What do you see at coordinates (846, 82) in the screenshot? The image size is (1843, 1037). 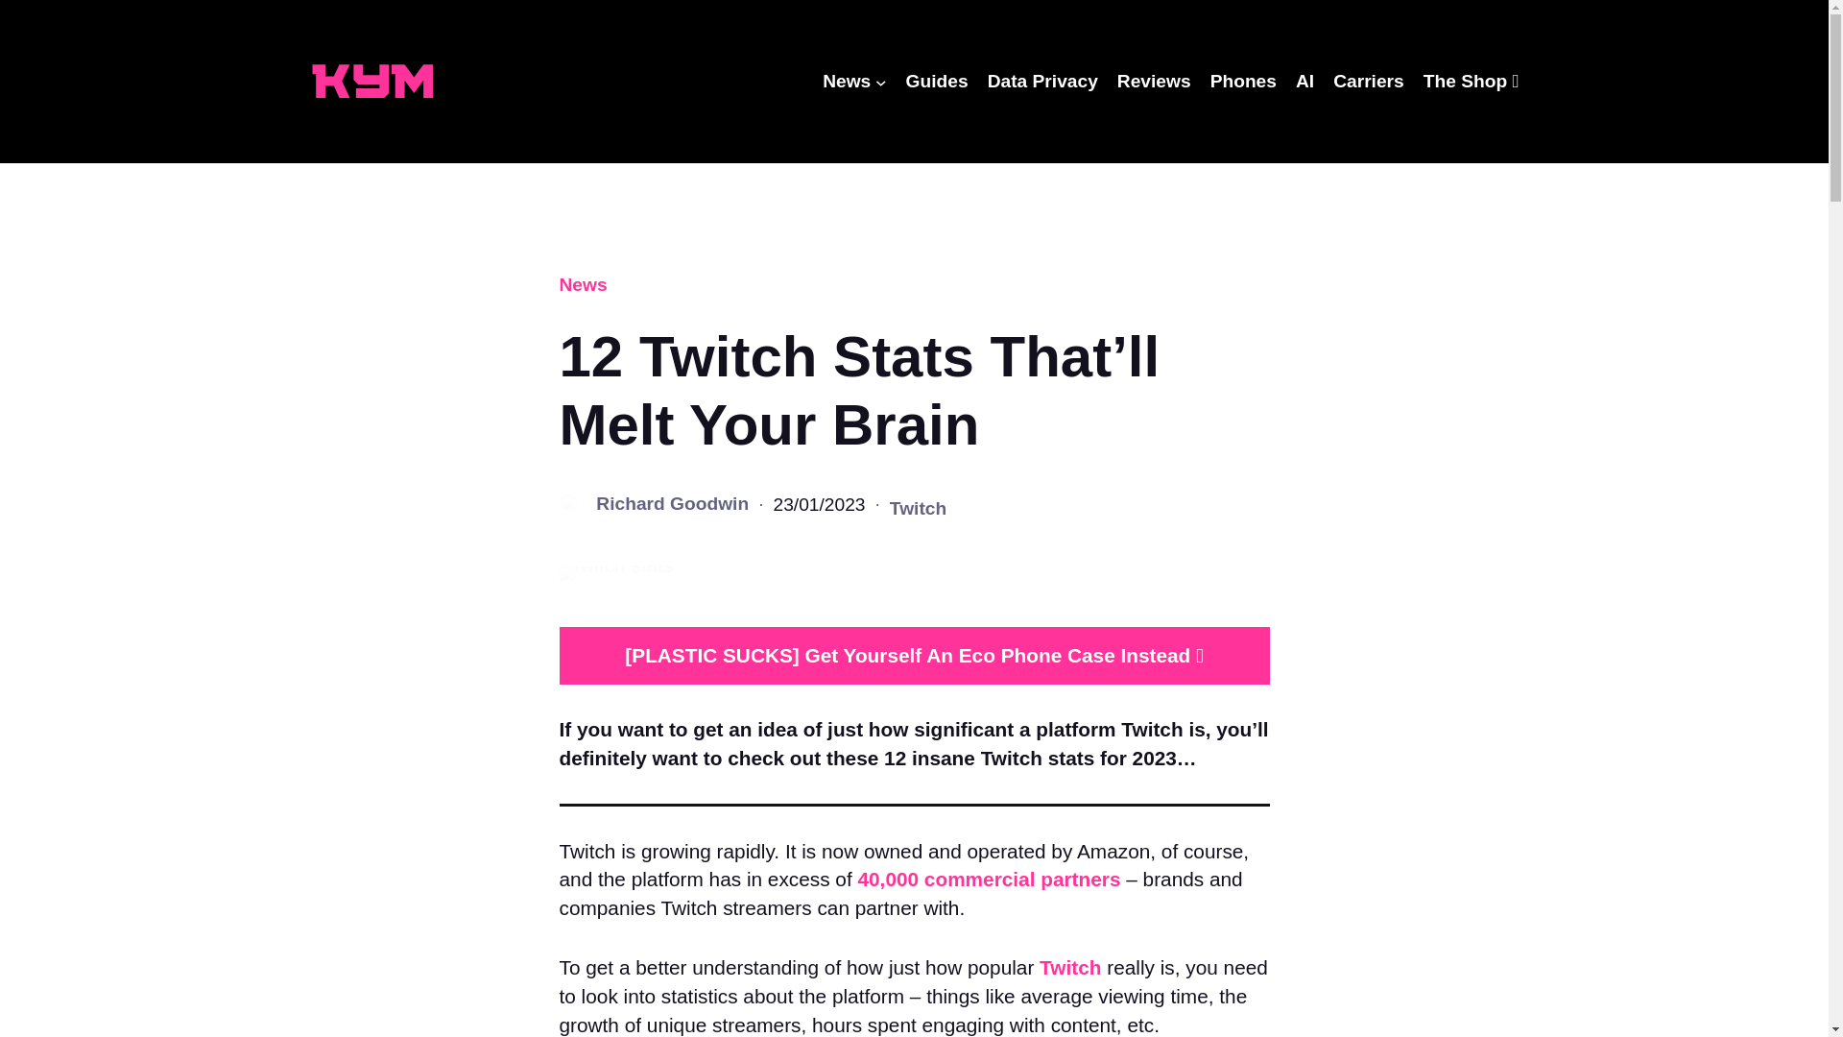 I see `News` at bounding box center [846, 82].